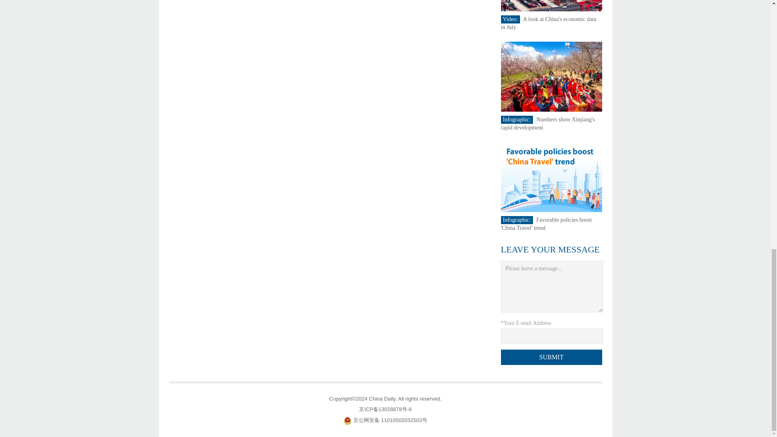 The height and width of the screenshot is (437, 777). What do you see at coordinates (546, 224) in the screenshot?
I see `Favorable policies boost 'China Travel' trend` at bounding box center [546, 224].